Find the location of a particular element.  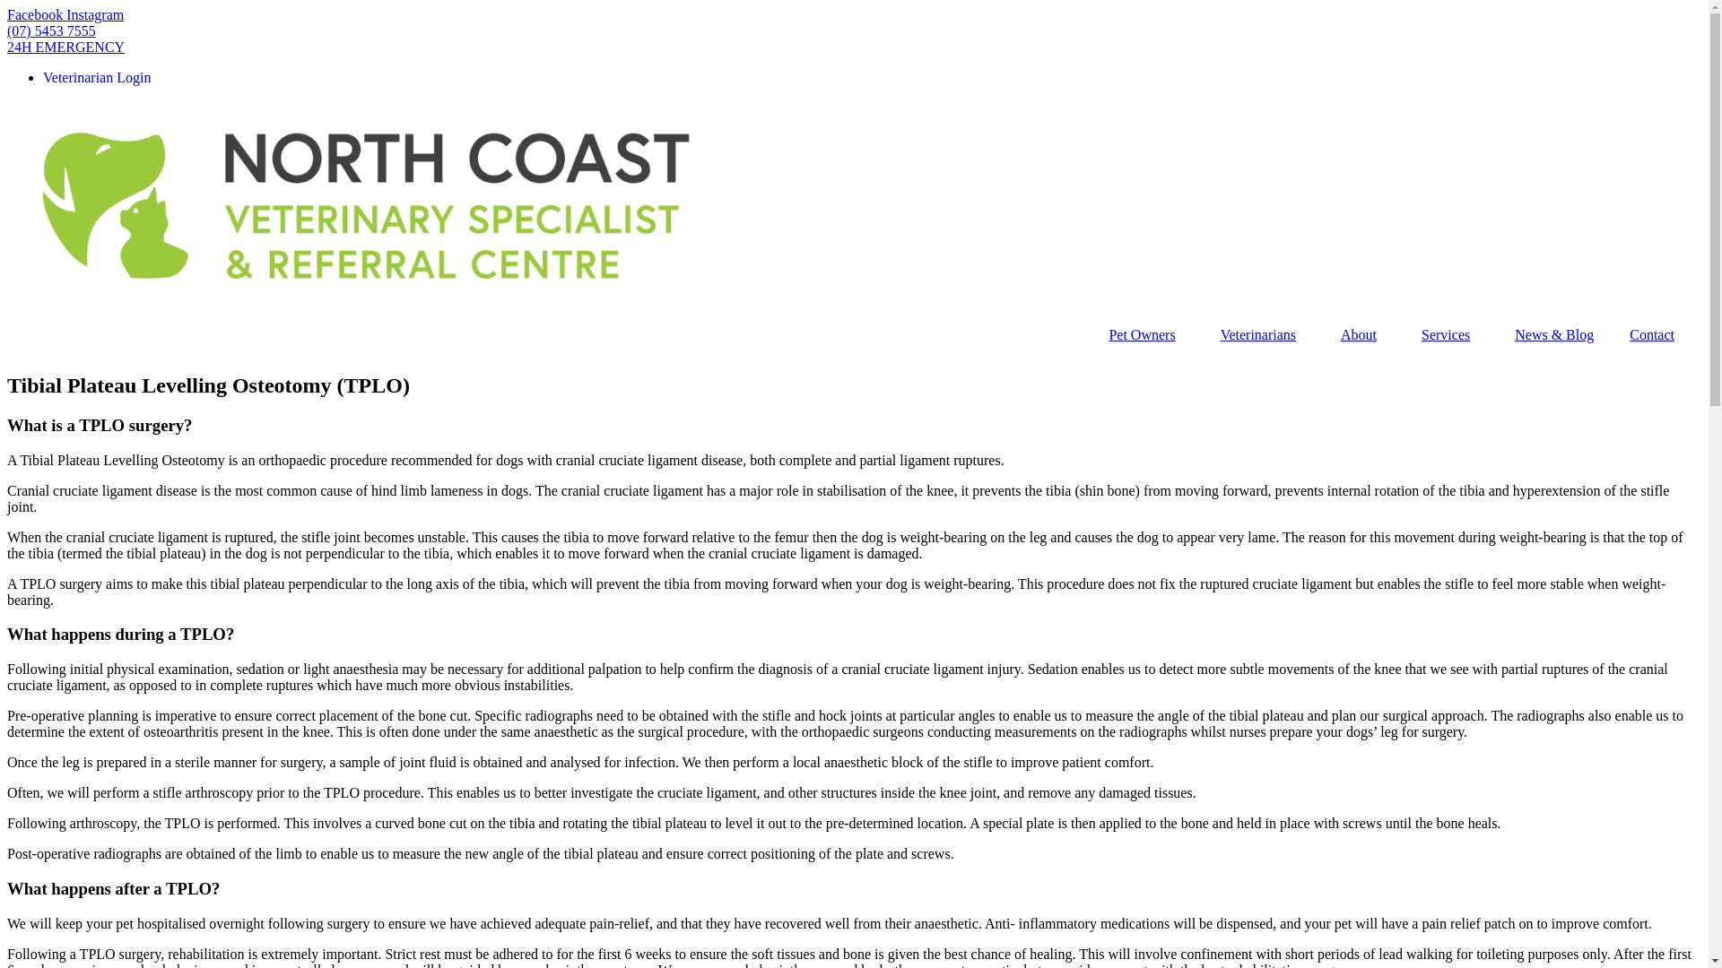

Veterinarians is located at coordinates (1263, 335).